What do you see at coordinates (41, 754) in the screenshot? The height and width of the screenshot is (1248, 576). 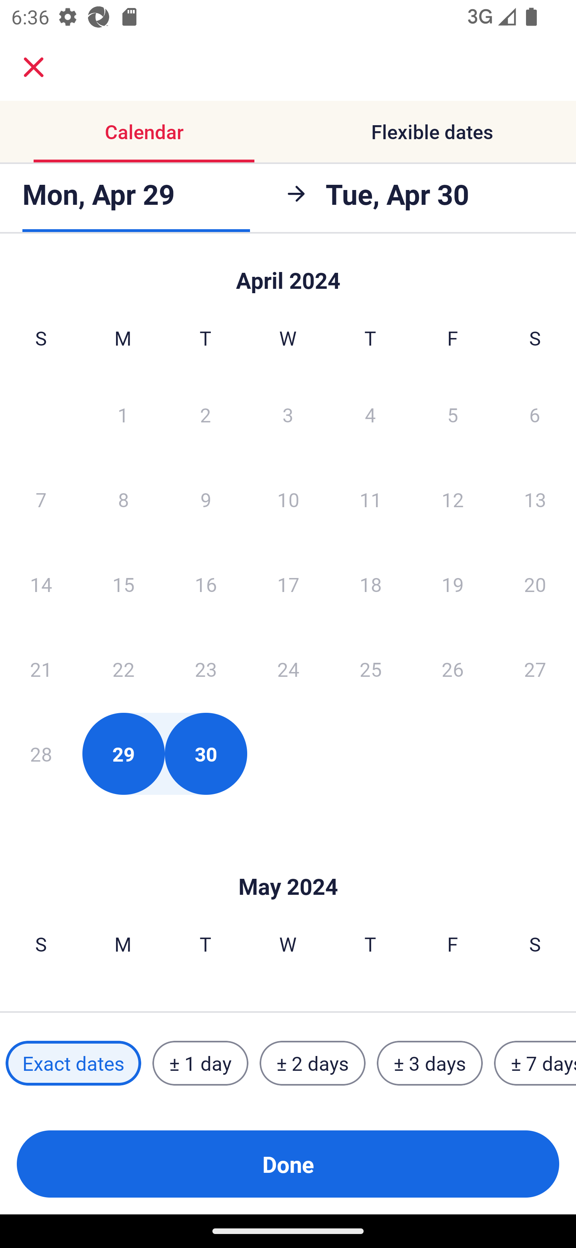 I see `28 Sunday, April 28, 2024` at bounding box center [41, 754].